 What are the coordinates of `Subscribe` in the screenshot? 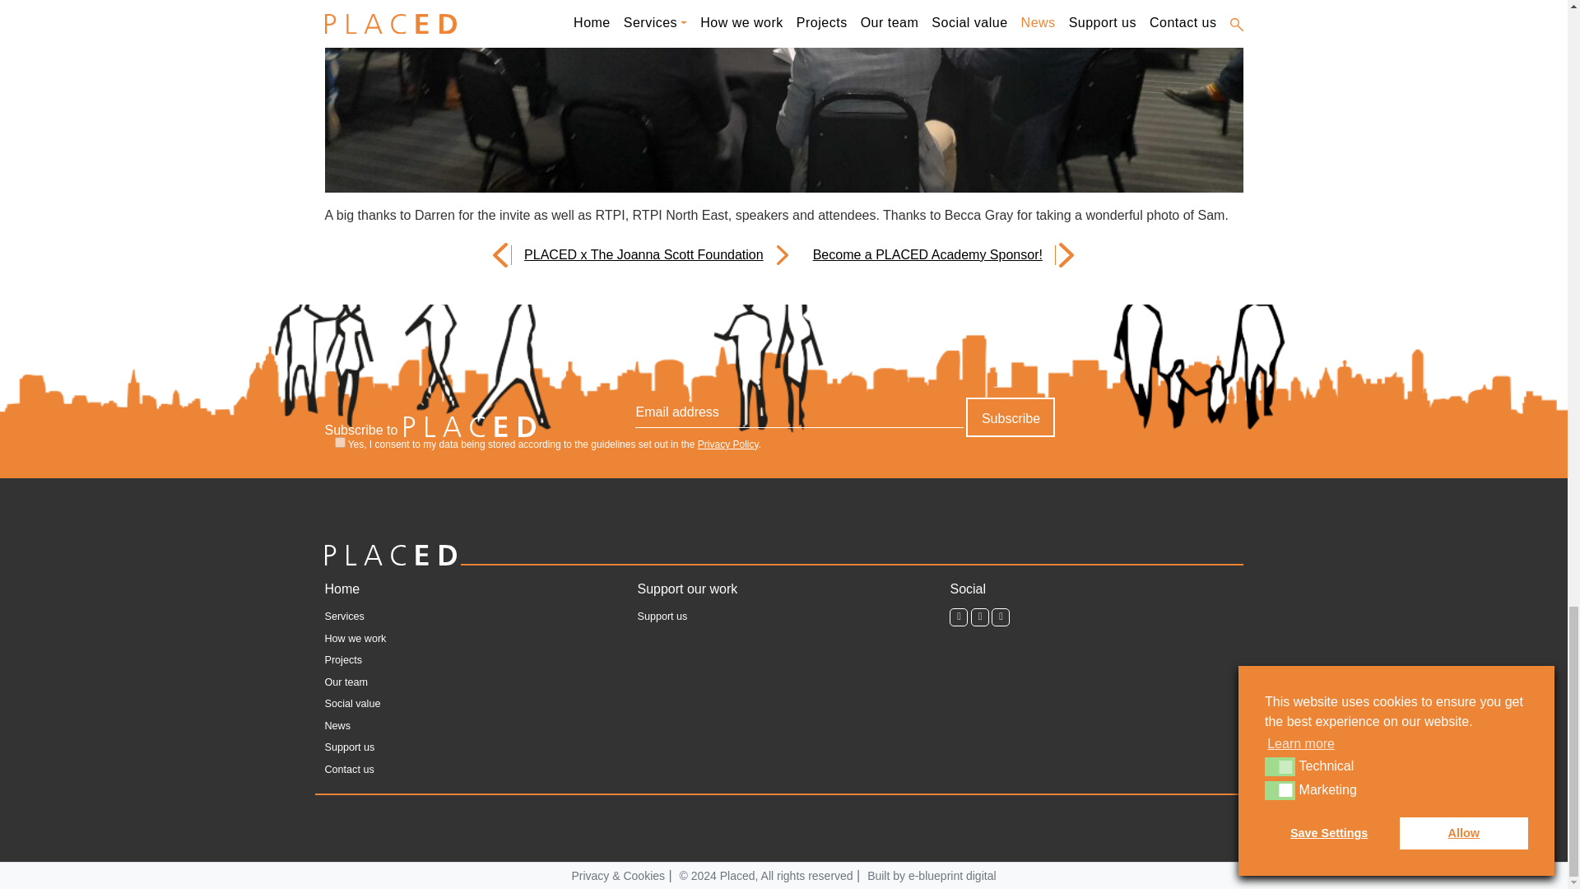 It's located at (1011, 417).